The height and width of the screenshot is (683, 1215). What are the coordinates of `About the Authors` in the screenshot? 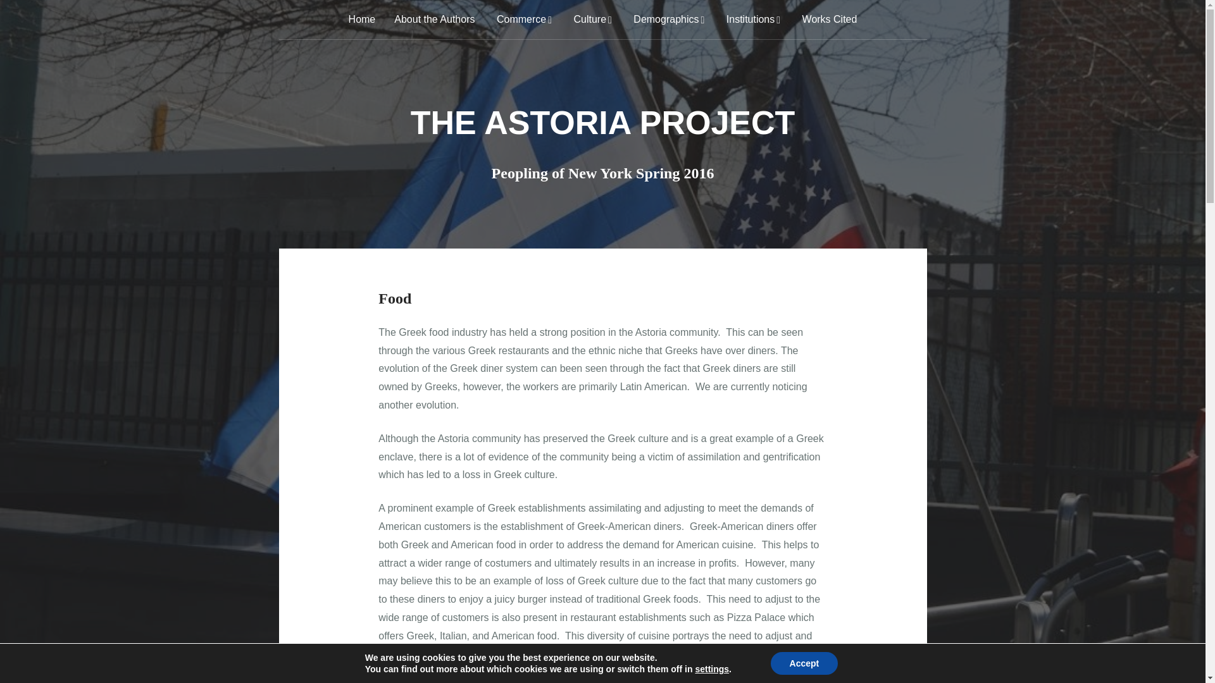 It's located at (434, 19).